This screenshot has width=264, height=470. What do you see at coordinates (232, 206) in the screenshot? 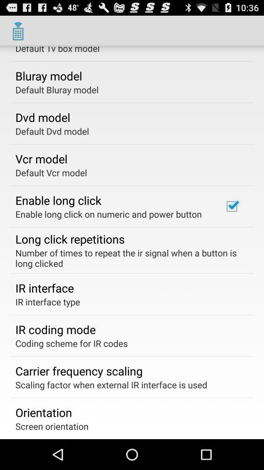
I see `tap checkbox on the right` at bounding box center [232, 206].